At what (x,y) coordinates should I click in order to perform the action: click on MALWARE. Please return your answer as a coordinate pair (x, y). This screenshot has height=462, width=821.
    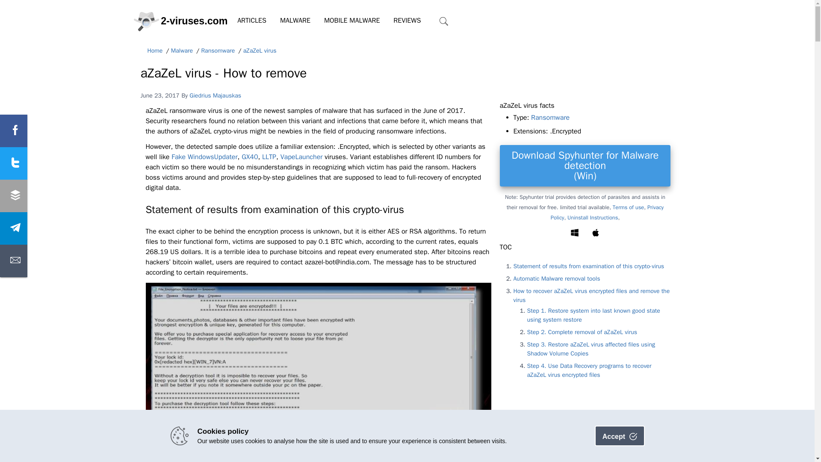
    Looking at the image, I should click on (295, 21).